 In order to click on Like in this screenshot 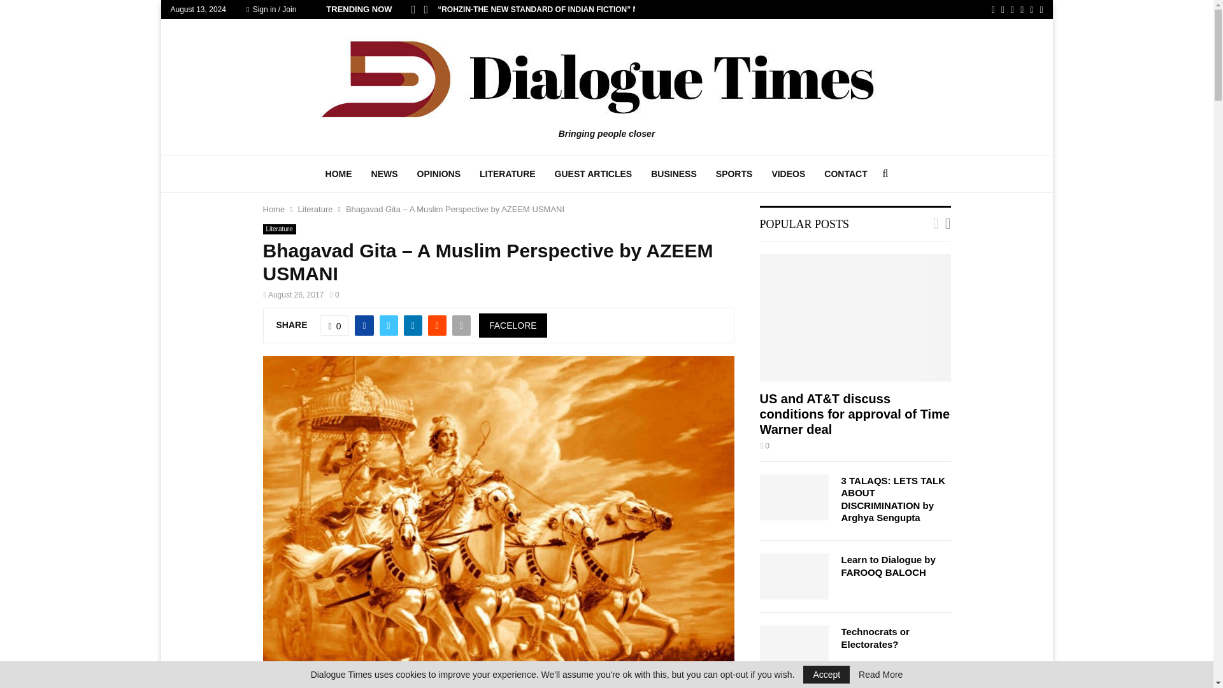, I will do `click(335, 325)`.